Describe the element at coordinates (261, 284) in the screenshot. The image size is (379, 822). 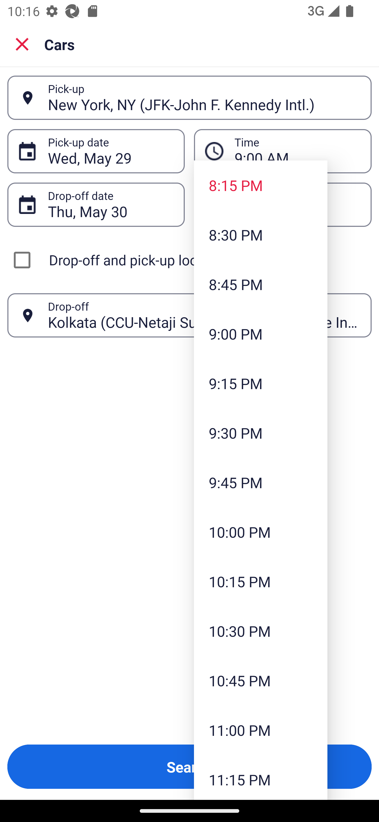
I see `8:45 PM` at that location.